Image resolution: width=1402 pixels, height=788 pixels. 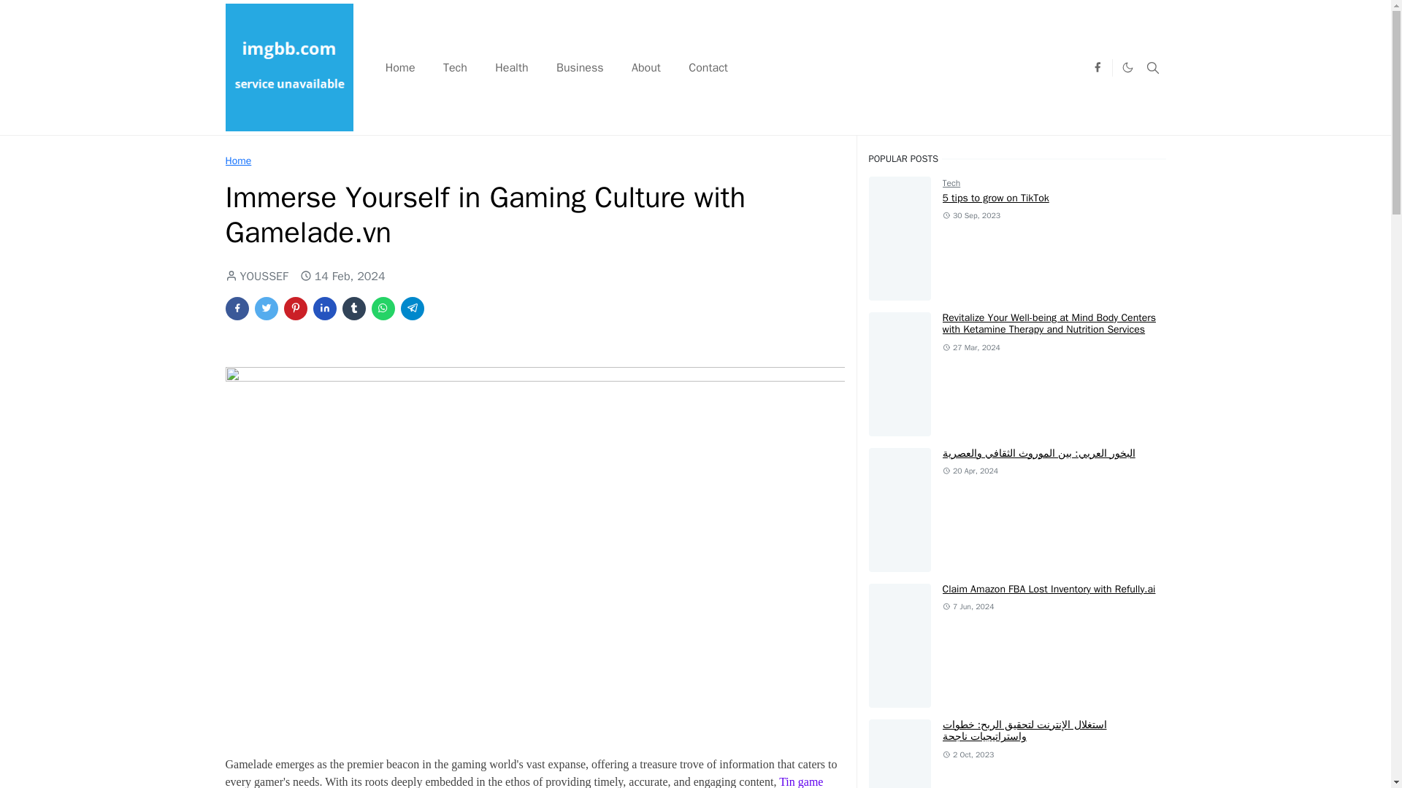 I want to click on Tech, so click(x=951, y=183).